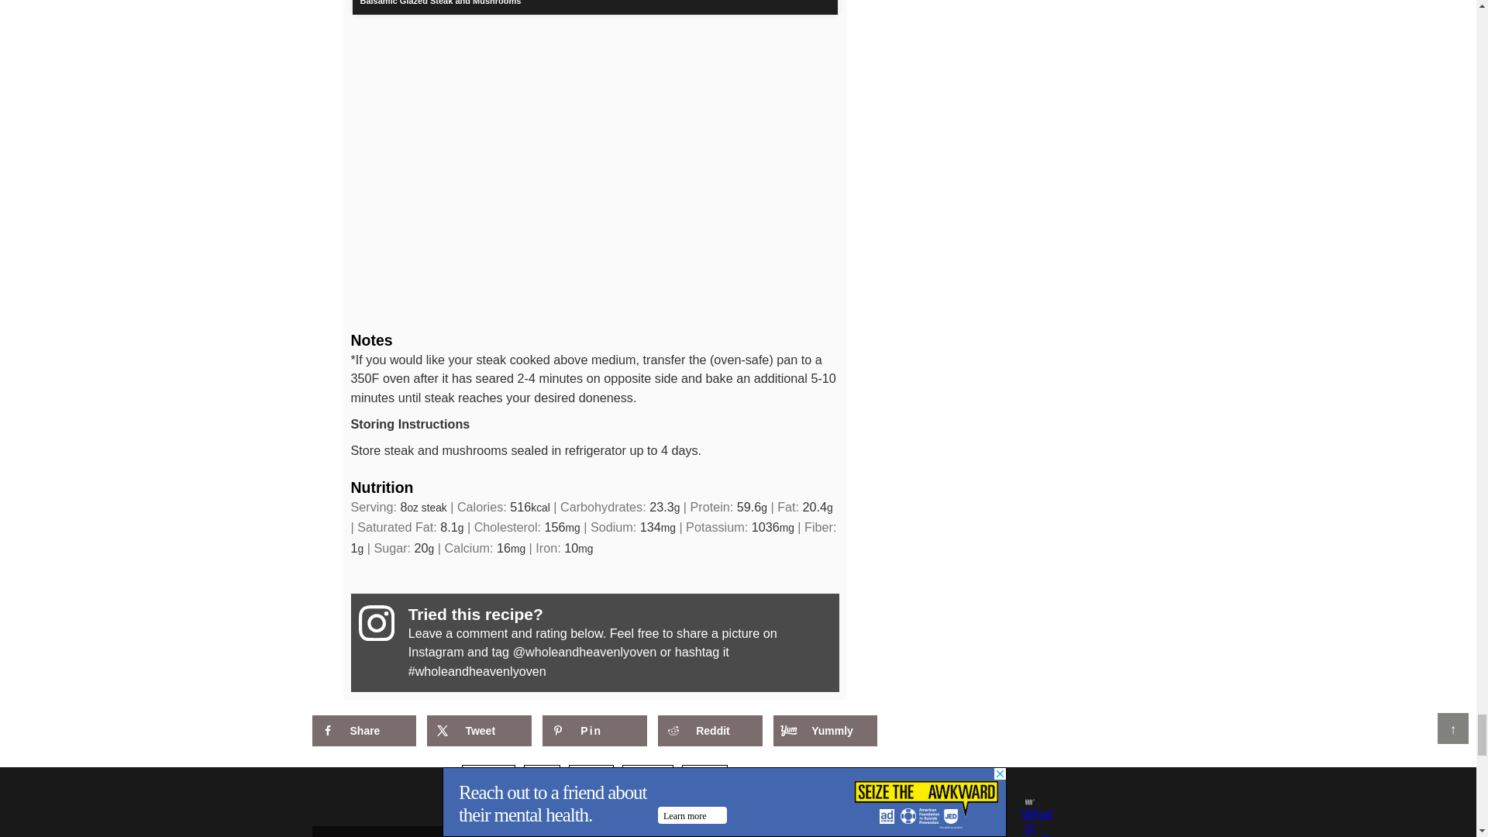 The width and height of the screenshot is (1488, 837). I want to click on Share on Reddit, so click(710, 731).